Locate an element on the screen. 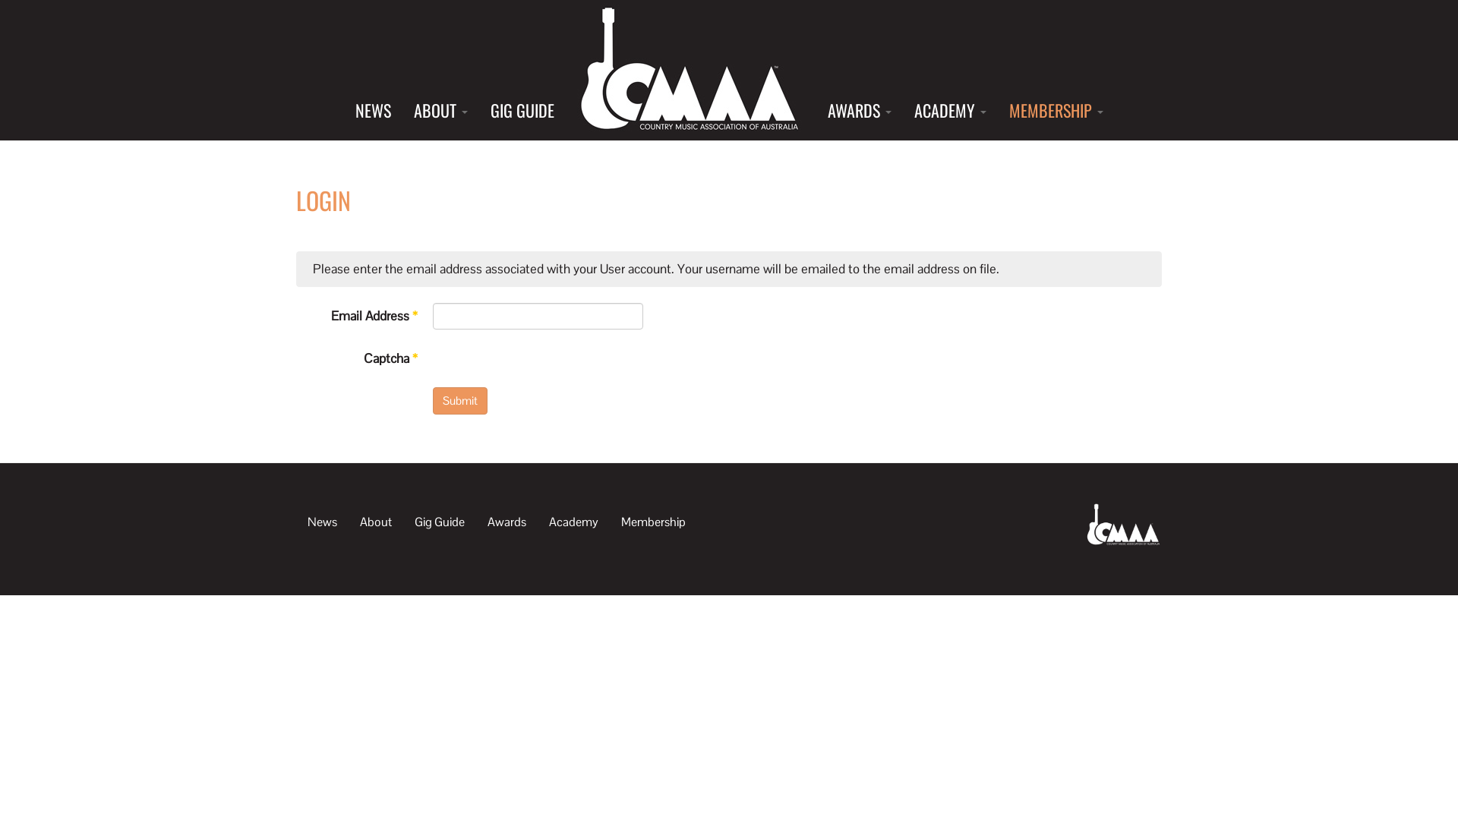 This screenshot has height=820, width=1458. Membership is located at coordinates (653, 522).